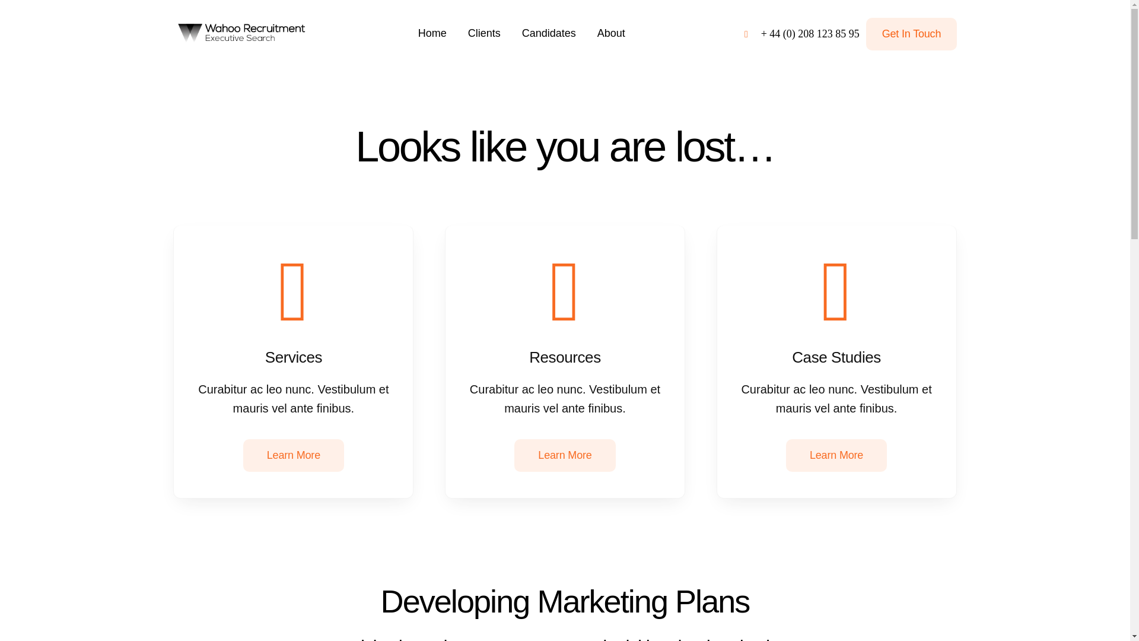 The height and width of the screenshot is (641, 1139). Describe the element at coordinates (484, 33) in the screenshot. I see `Clients` at that location.